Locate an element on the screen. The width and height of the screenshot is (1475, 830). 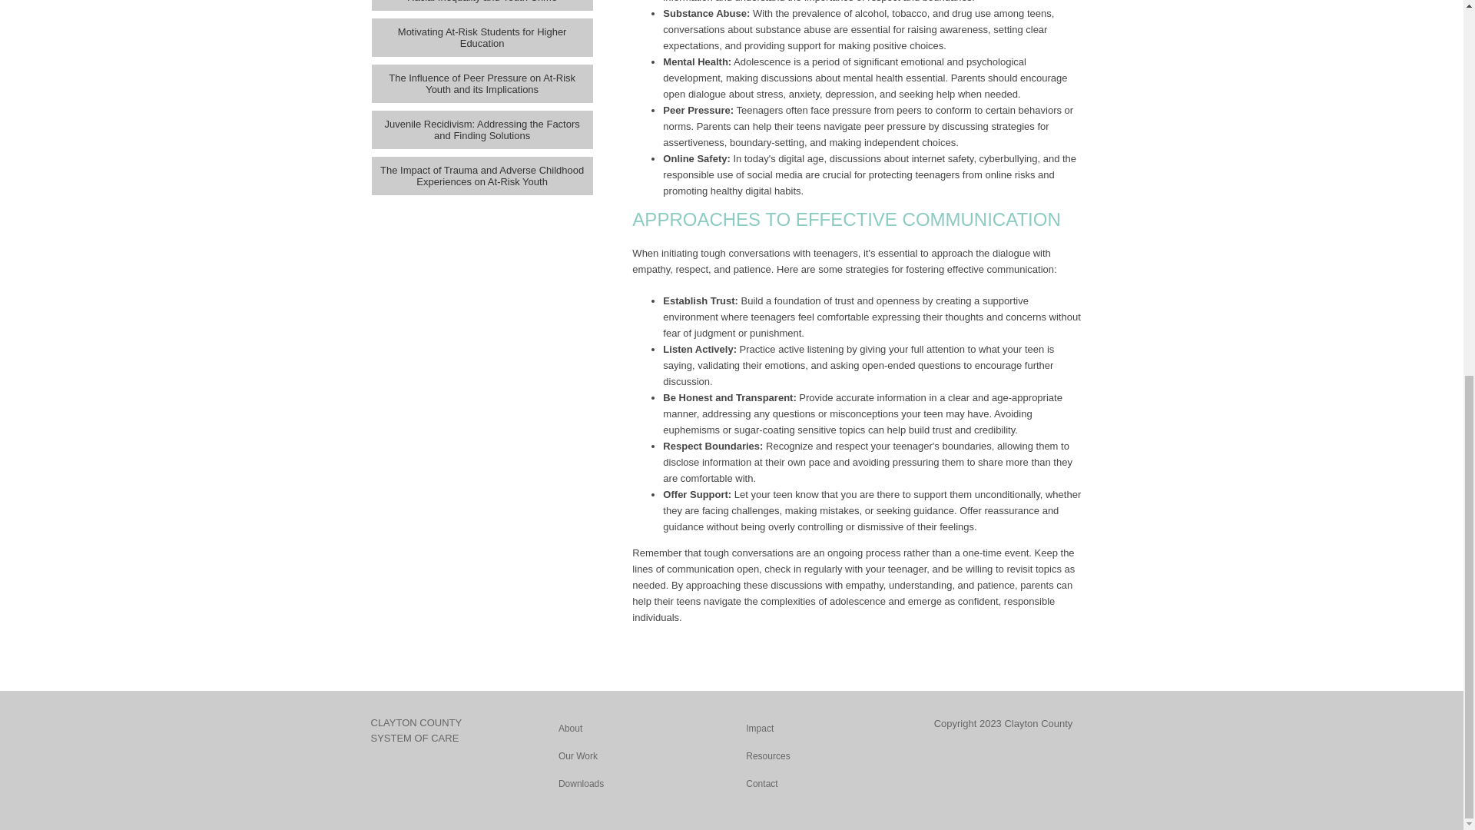
Motivating At-Risk Students for Higher Education is located at coordinates (482, 37).